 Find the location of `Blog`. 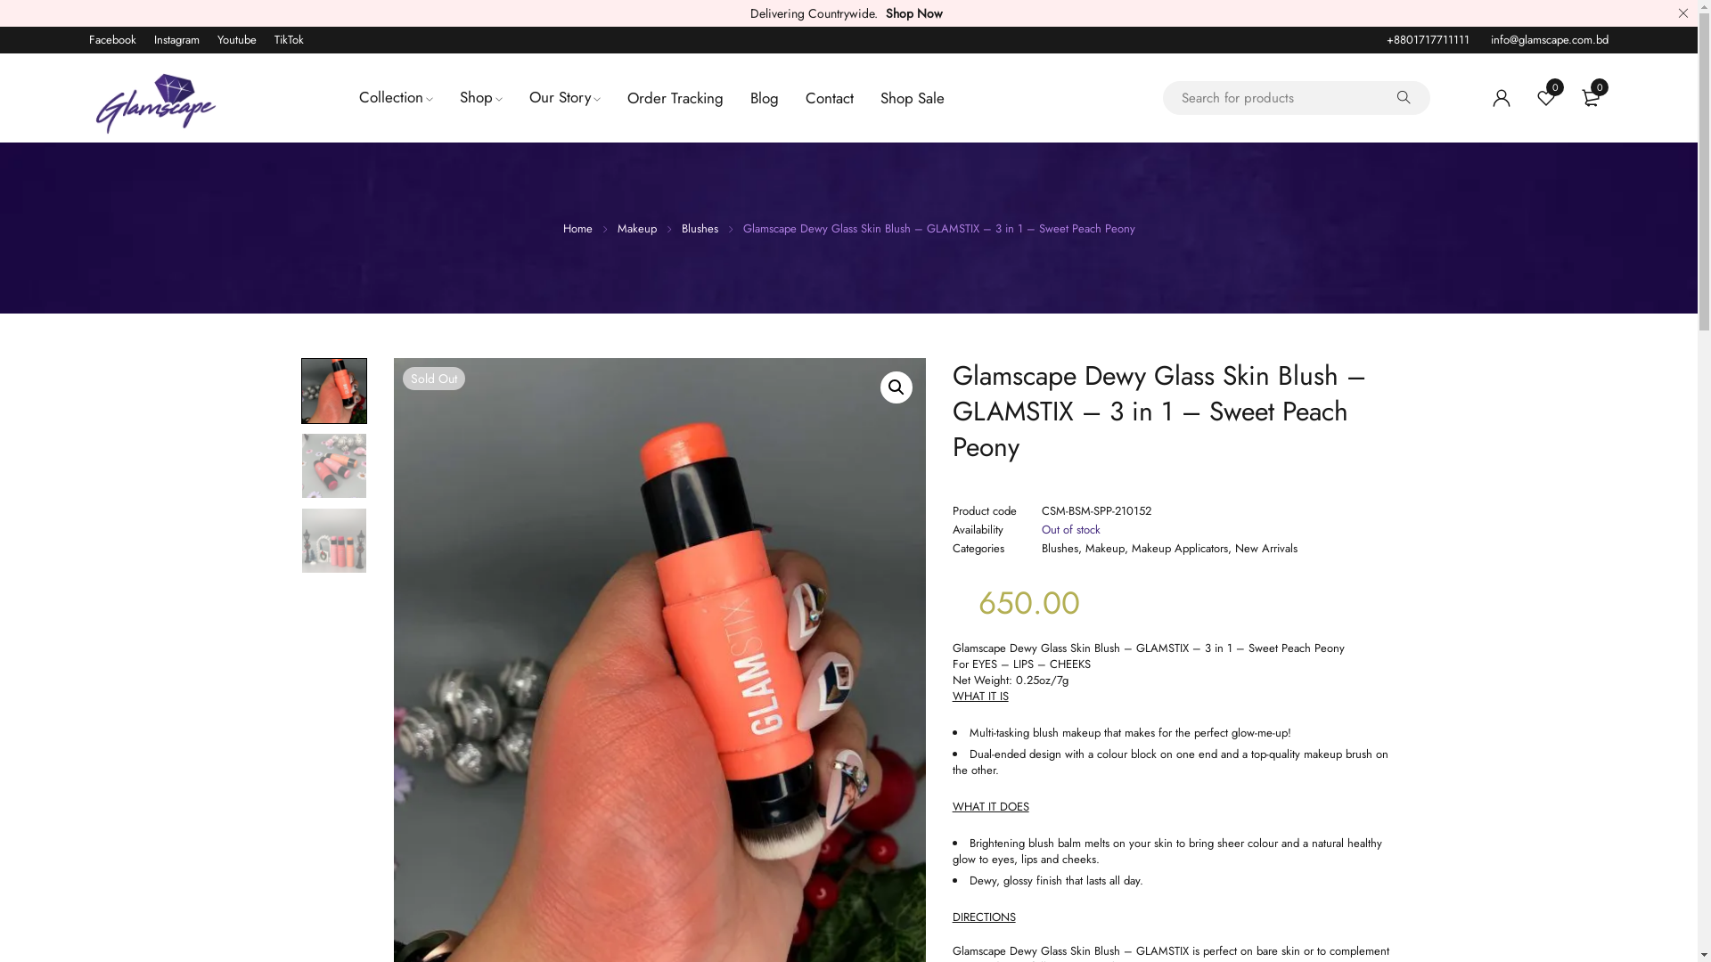

Blog is located at coordinates (765, 98).